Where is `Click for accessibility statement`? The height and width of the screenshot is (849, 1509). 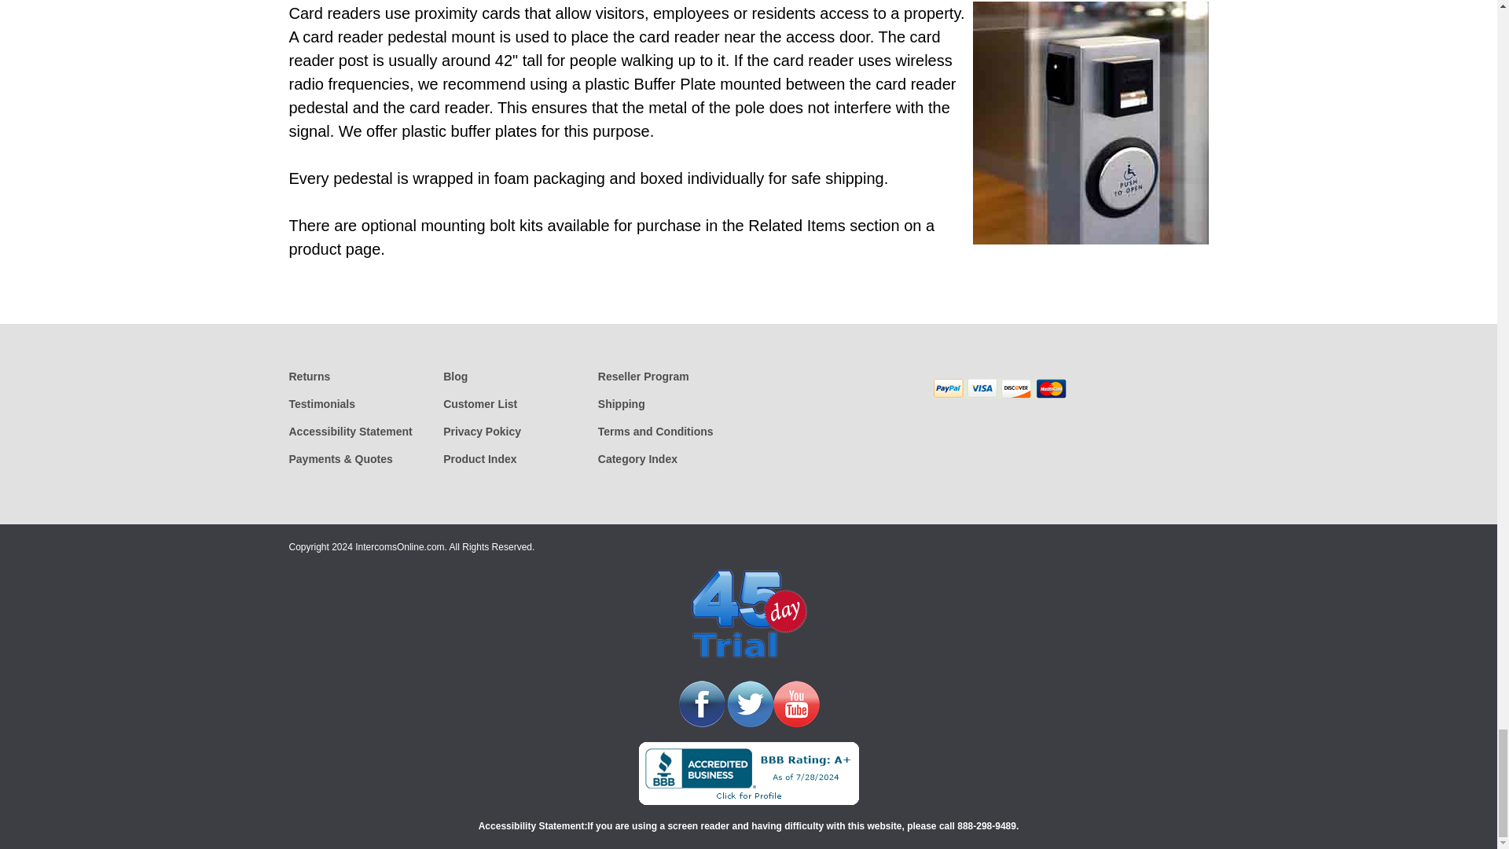
Click for accessibility statement is located at coordinates (531, 826).